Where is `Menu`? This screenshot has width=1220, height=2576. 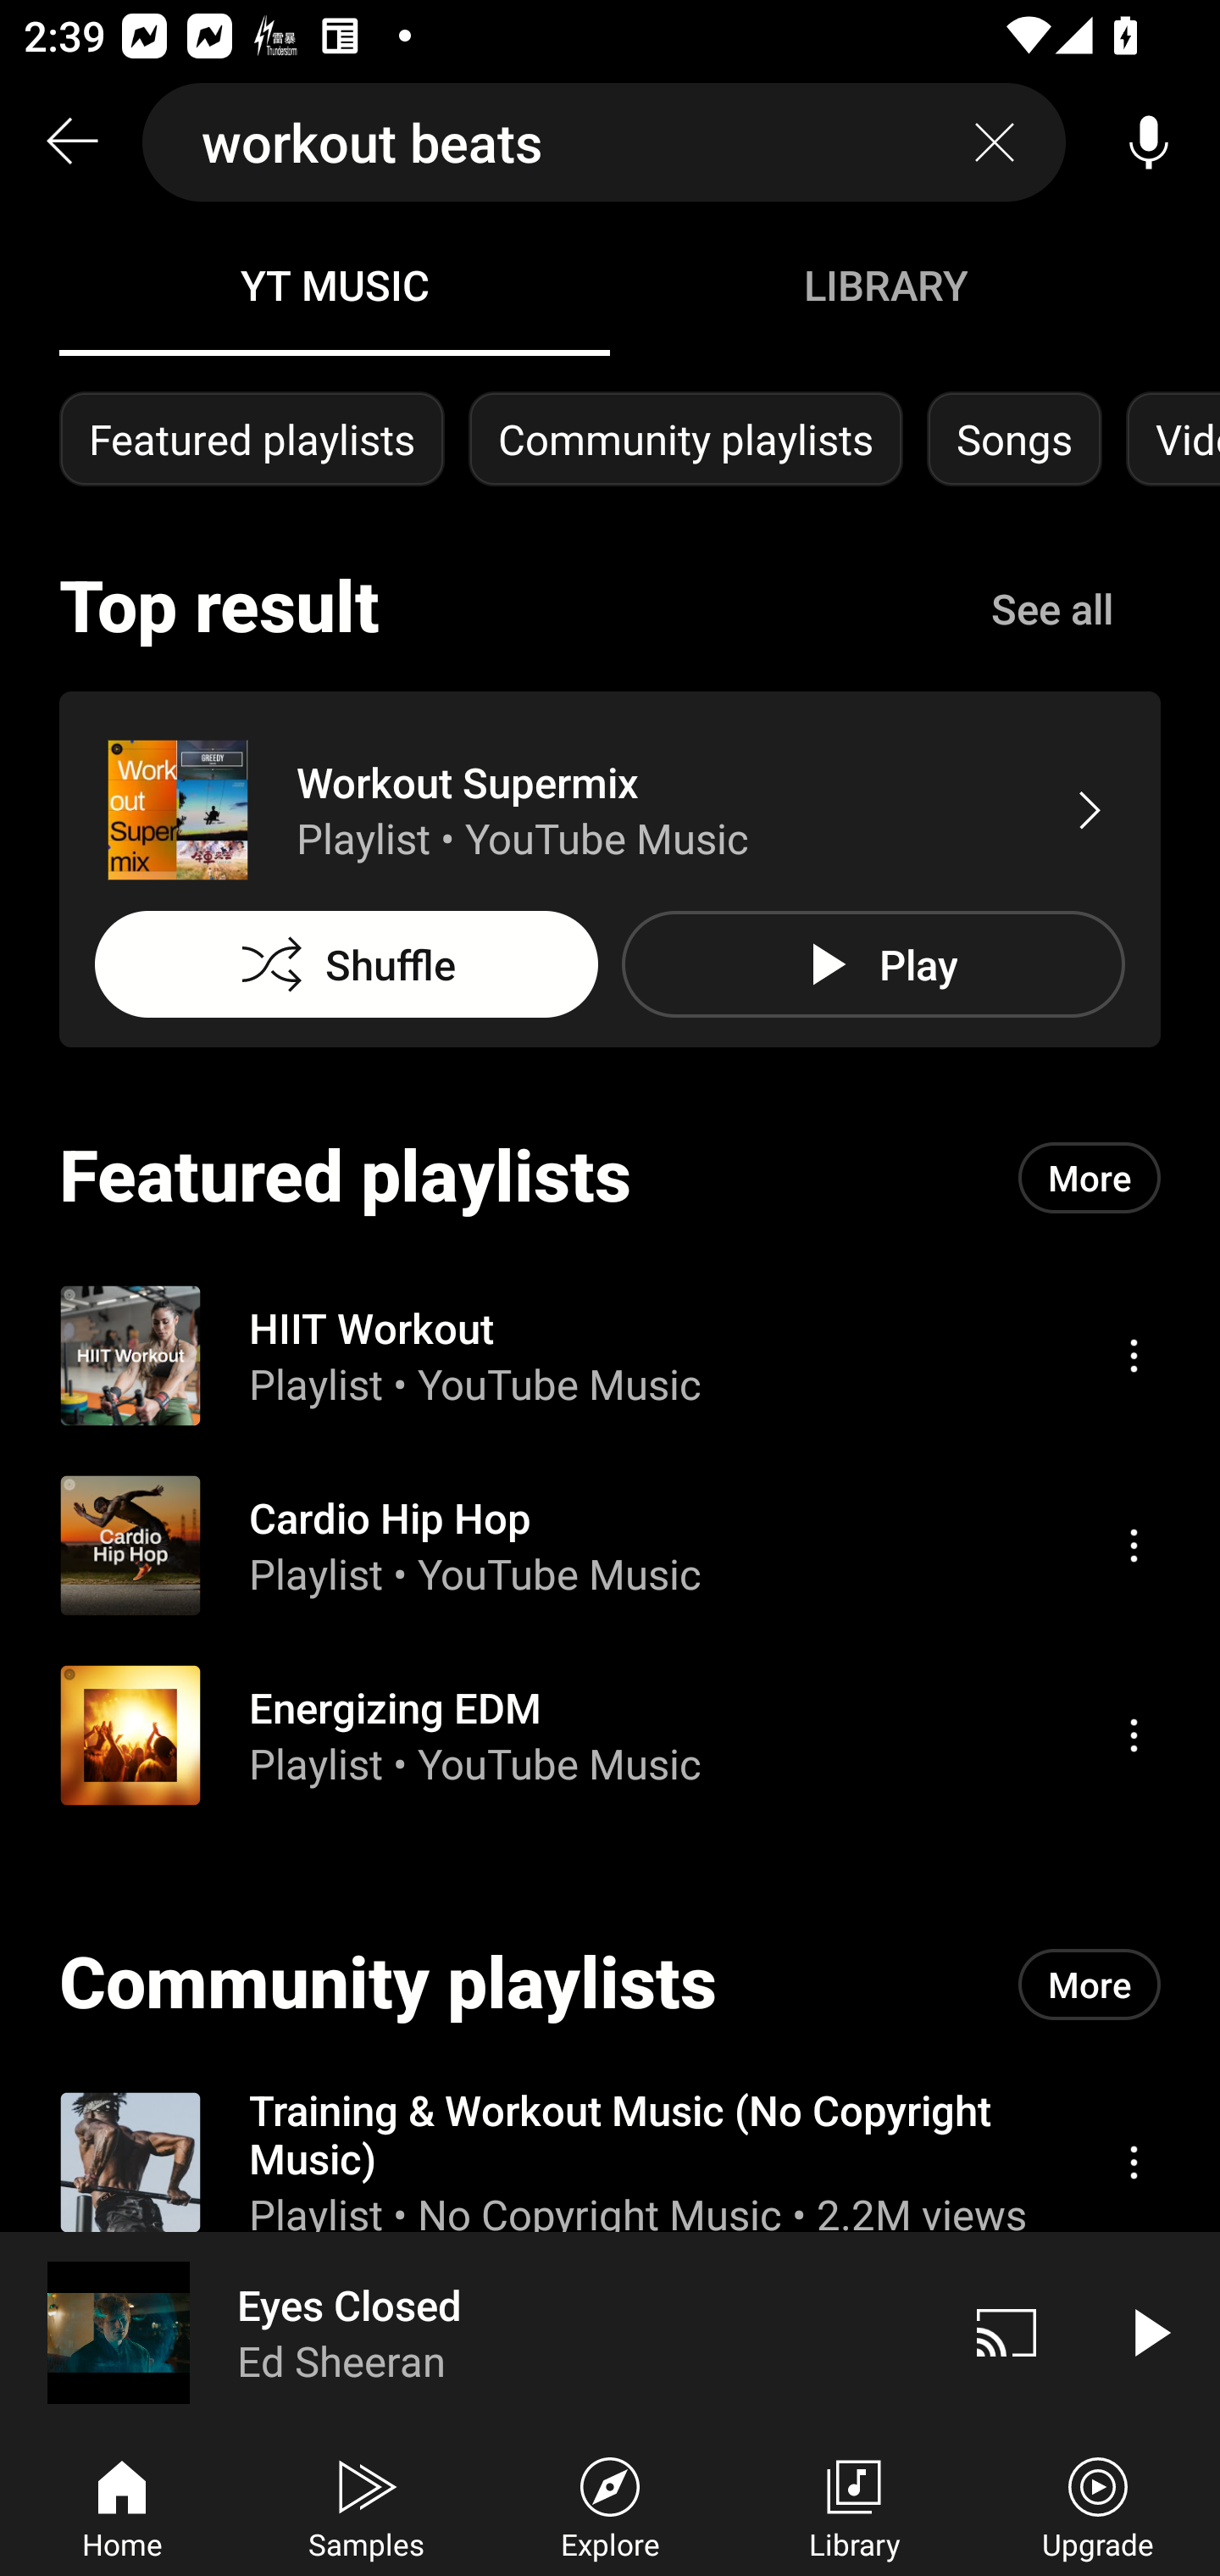
Menu is located at coordinates (1134, 1735).